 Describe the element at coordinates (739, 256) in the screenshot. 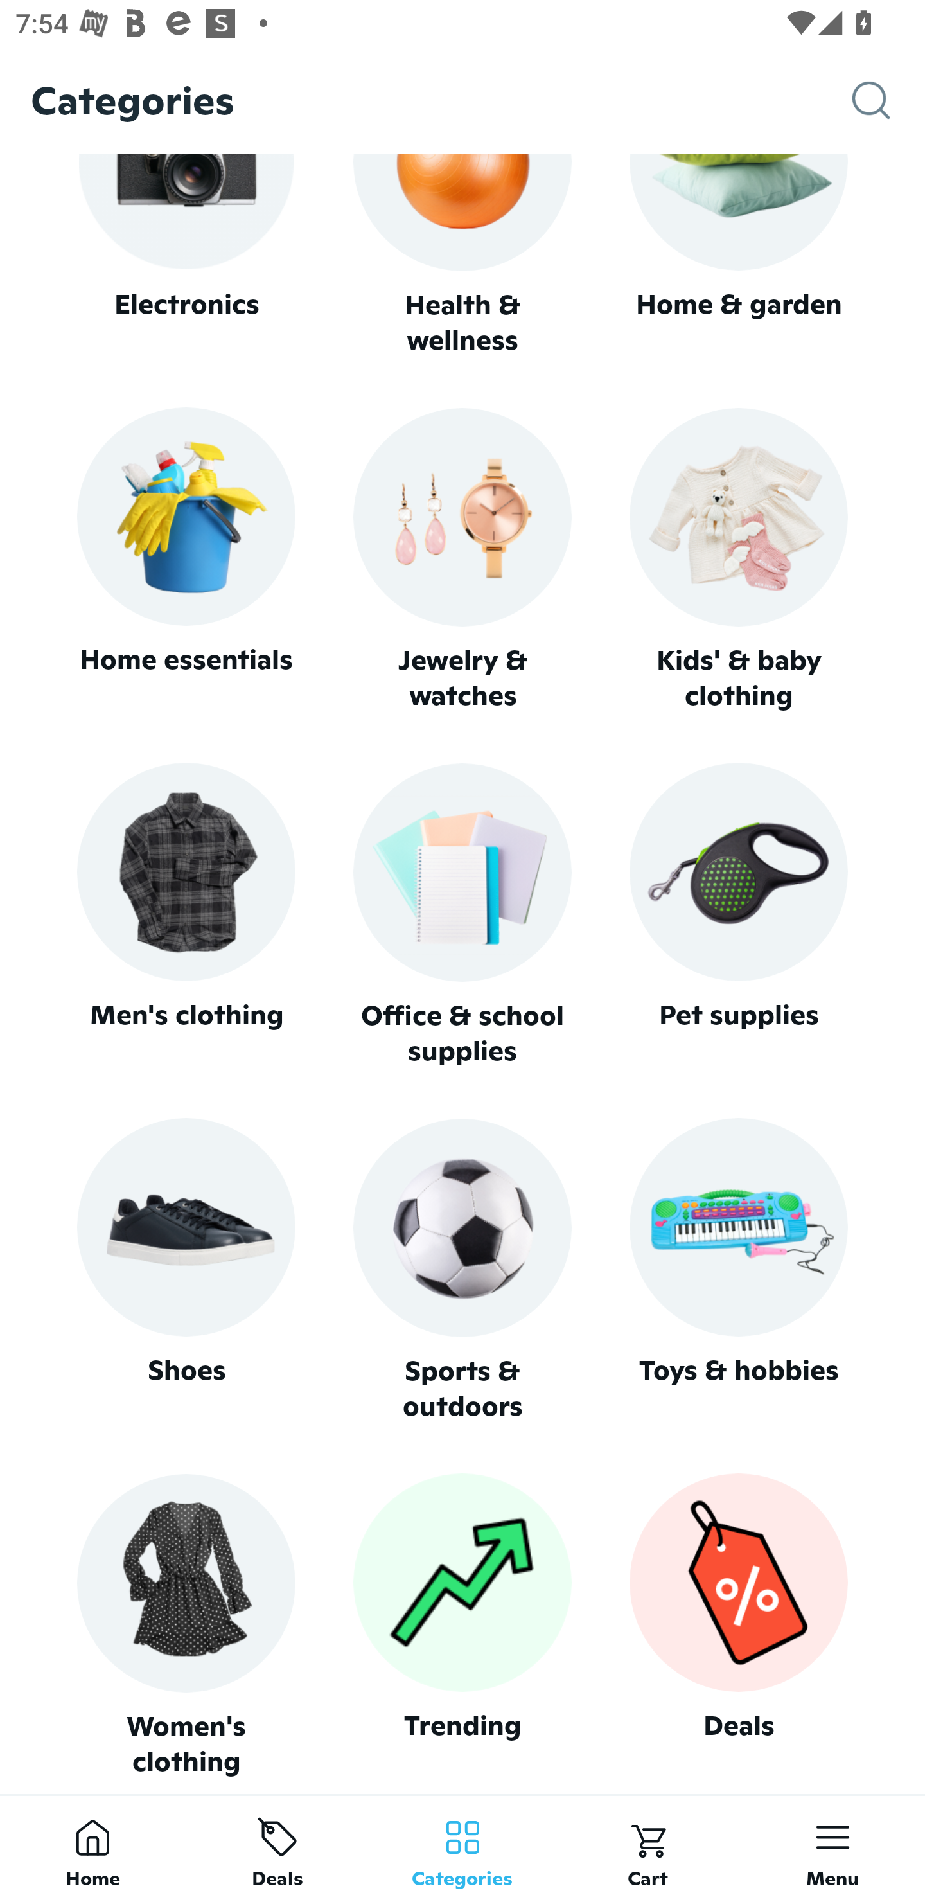

I see `Home & garden` at that location.